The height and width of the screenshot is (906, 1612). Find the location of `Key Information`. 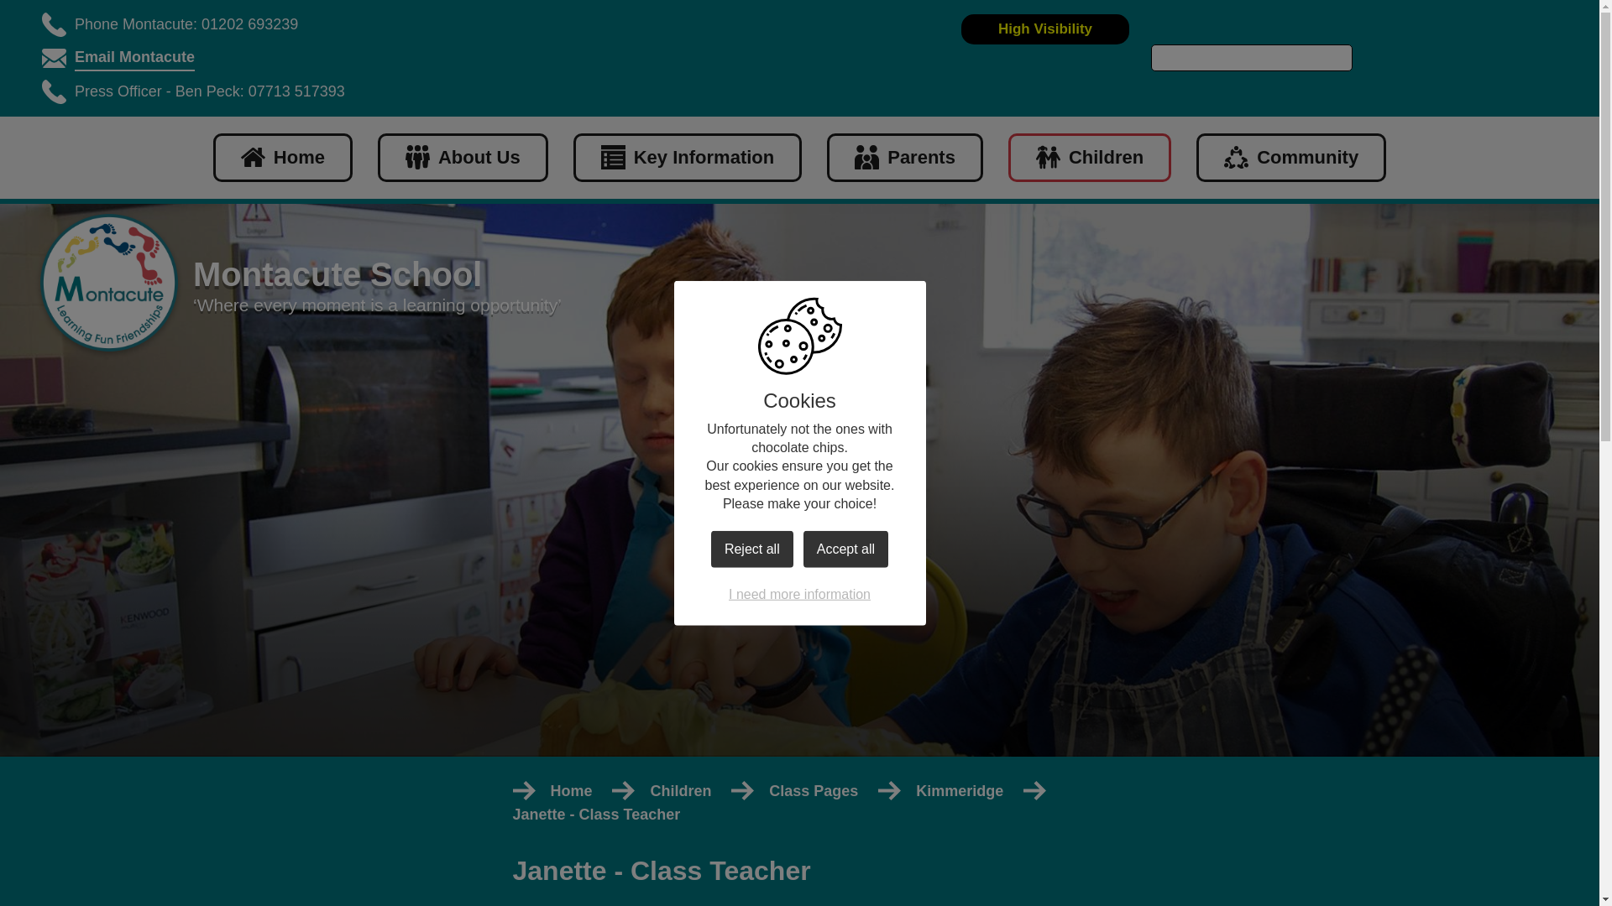

Key Information is located at coordinates (687, 158).